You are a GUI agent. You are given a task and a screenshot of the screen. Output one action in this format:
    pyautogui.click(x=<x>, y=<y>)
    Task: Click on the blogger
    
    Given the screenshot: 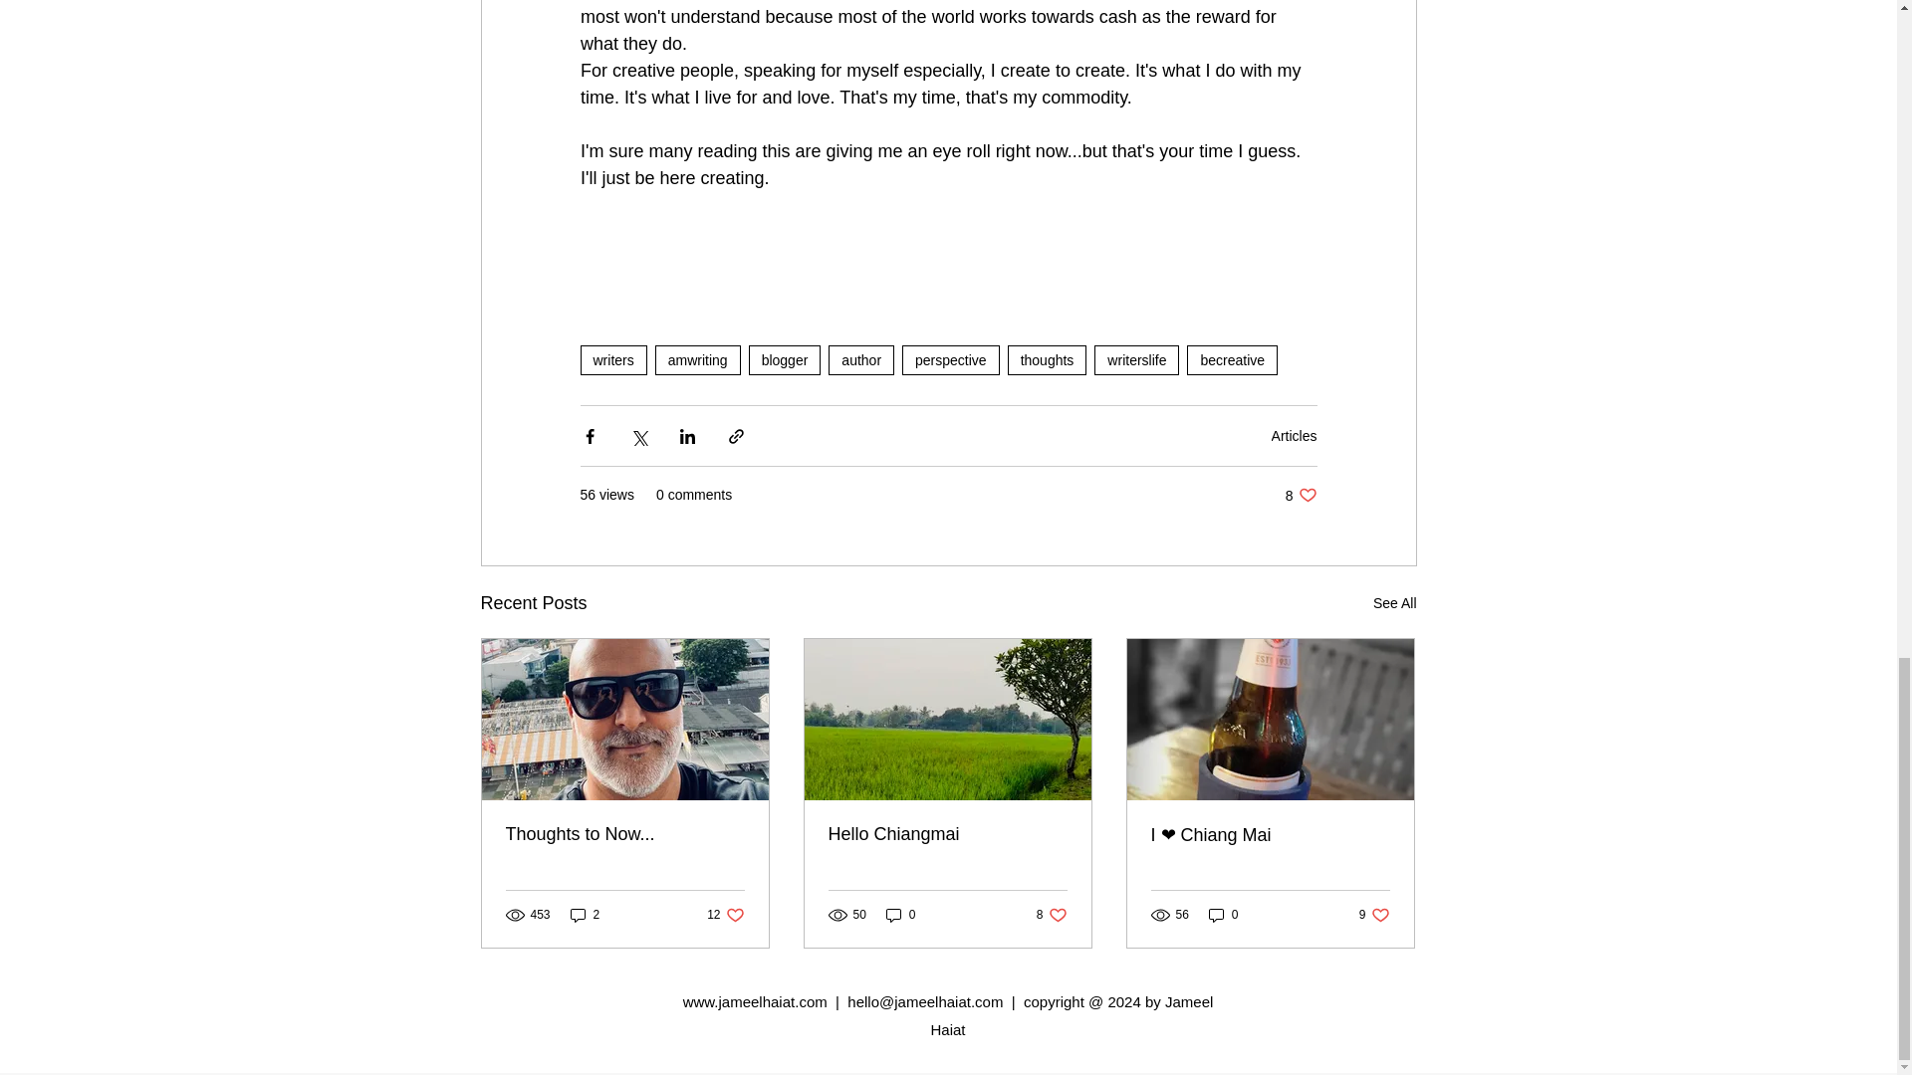 What is the action you would take?
    pyautogui.click(x=785, y=359)
    